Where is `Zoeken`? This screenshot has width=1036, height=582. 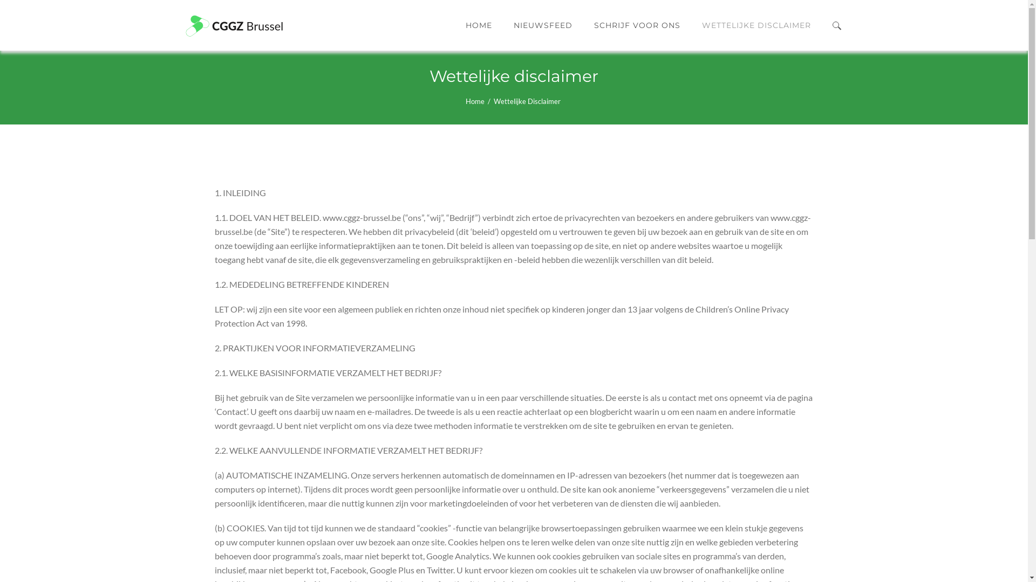
Zoeken is located at coordinates (812, 72).